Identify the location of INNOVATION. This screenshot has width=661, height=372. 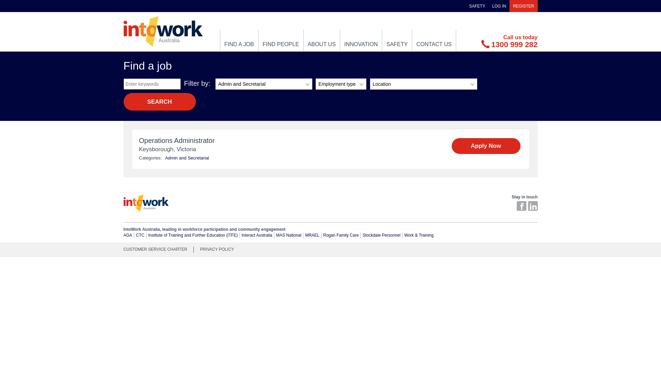
(361, 41).